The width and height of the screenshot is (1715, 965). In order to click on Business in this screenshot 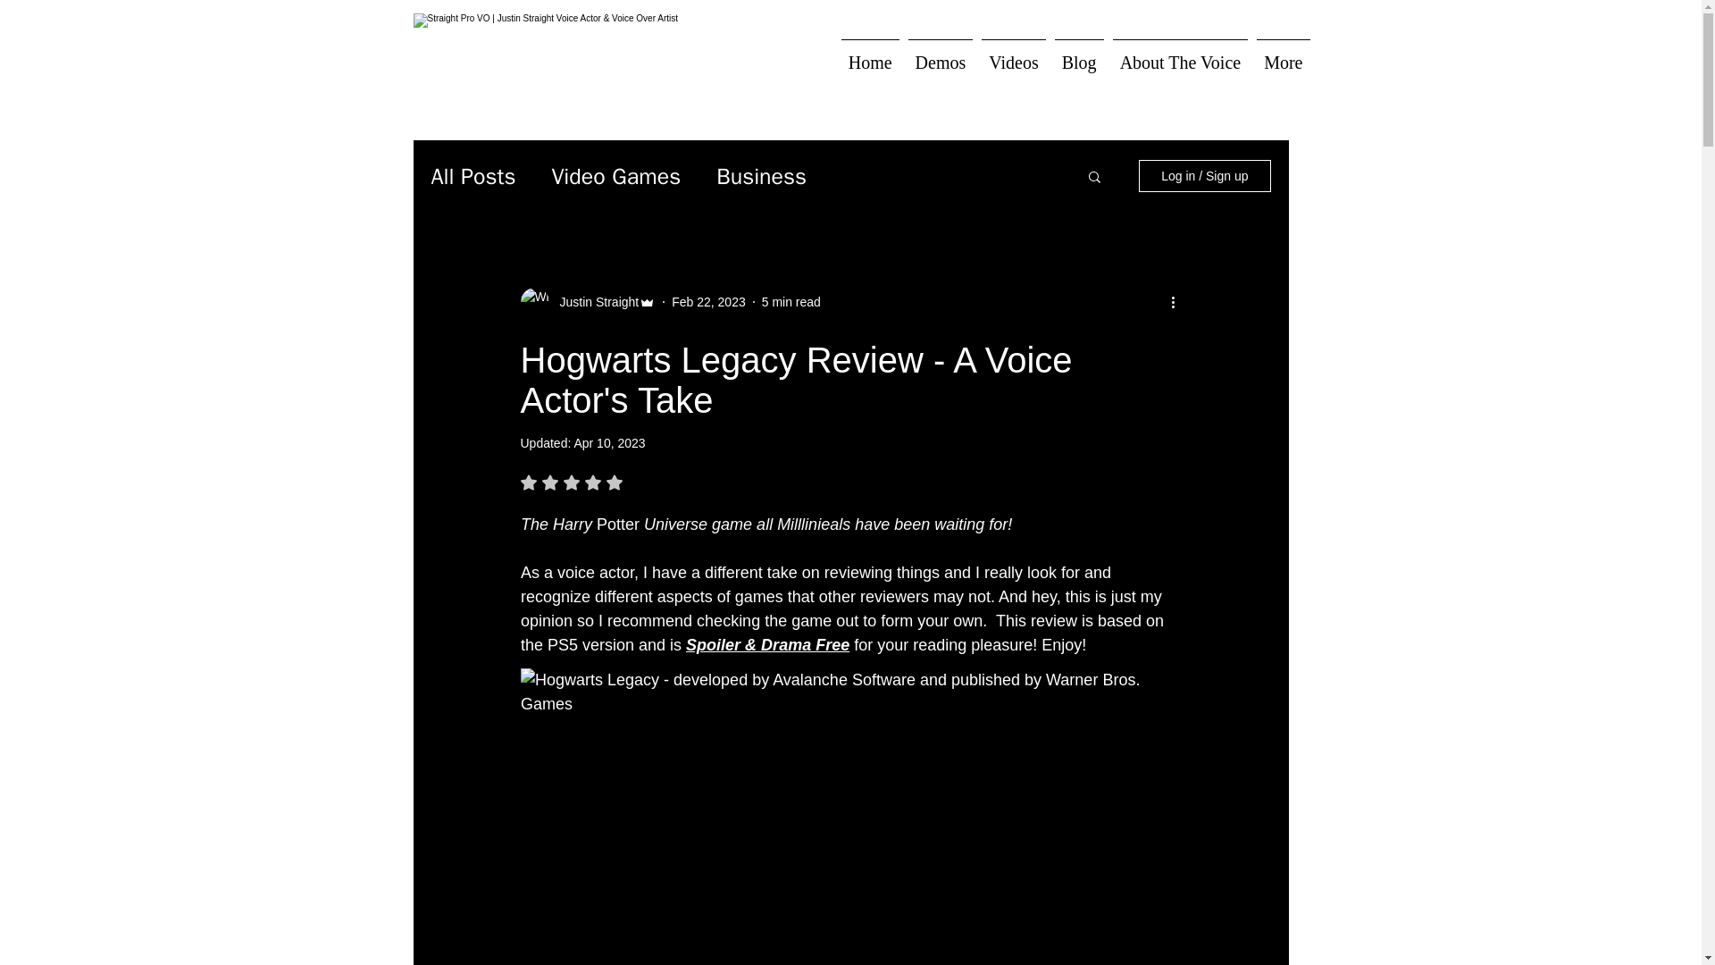, I will do `click(761, 175)`.